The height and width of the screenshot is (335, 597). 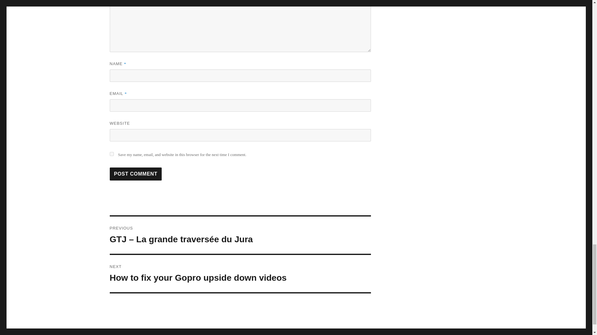 What do you see at coordinates (111, 154) in the screenshot?
I see `Post Comment` at bounding box center [111, 154].